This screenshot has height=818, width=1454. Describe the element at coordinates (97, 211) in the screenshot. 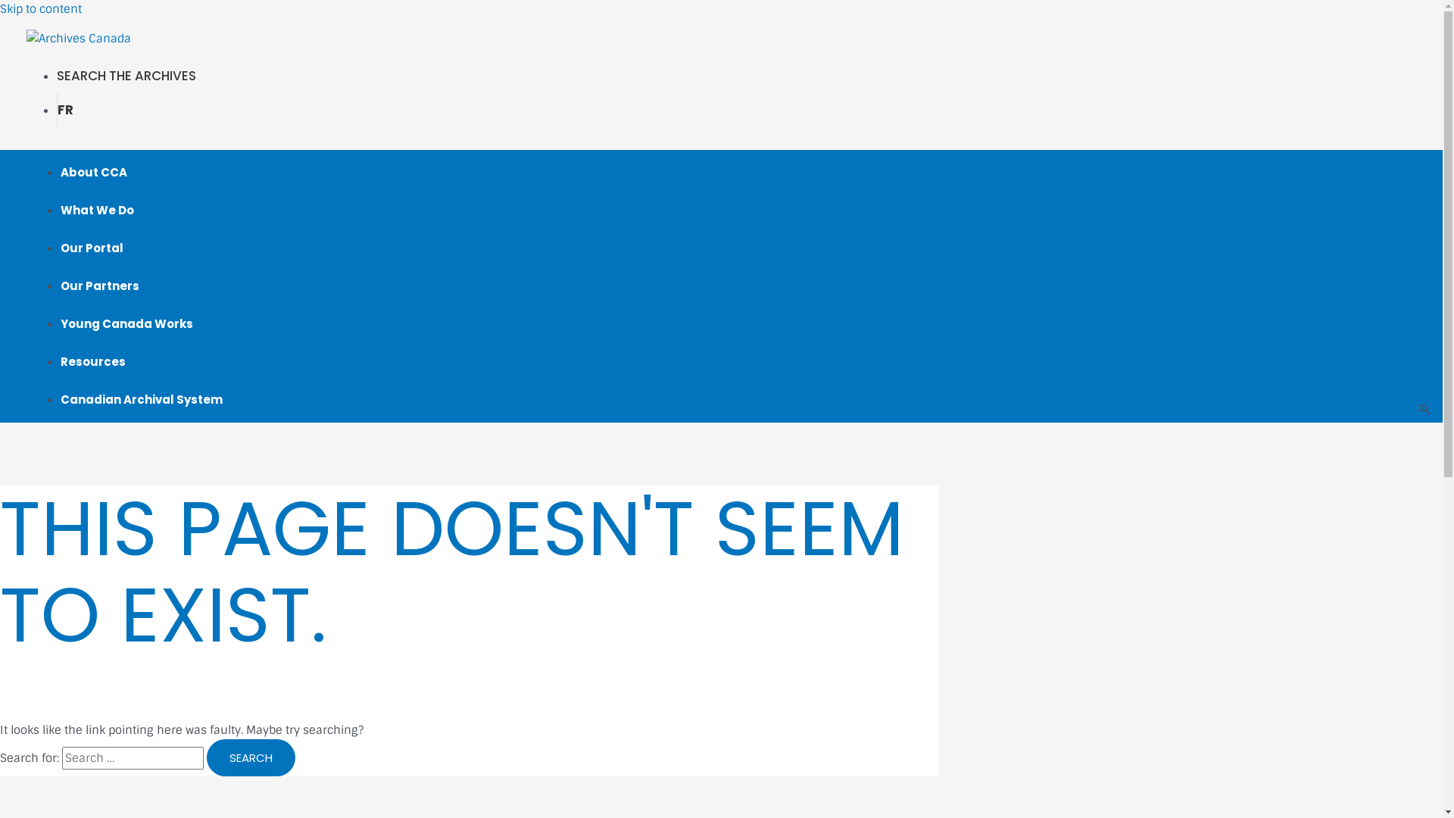

I see `What We Do` at that location.